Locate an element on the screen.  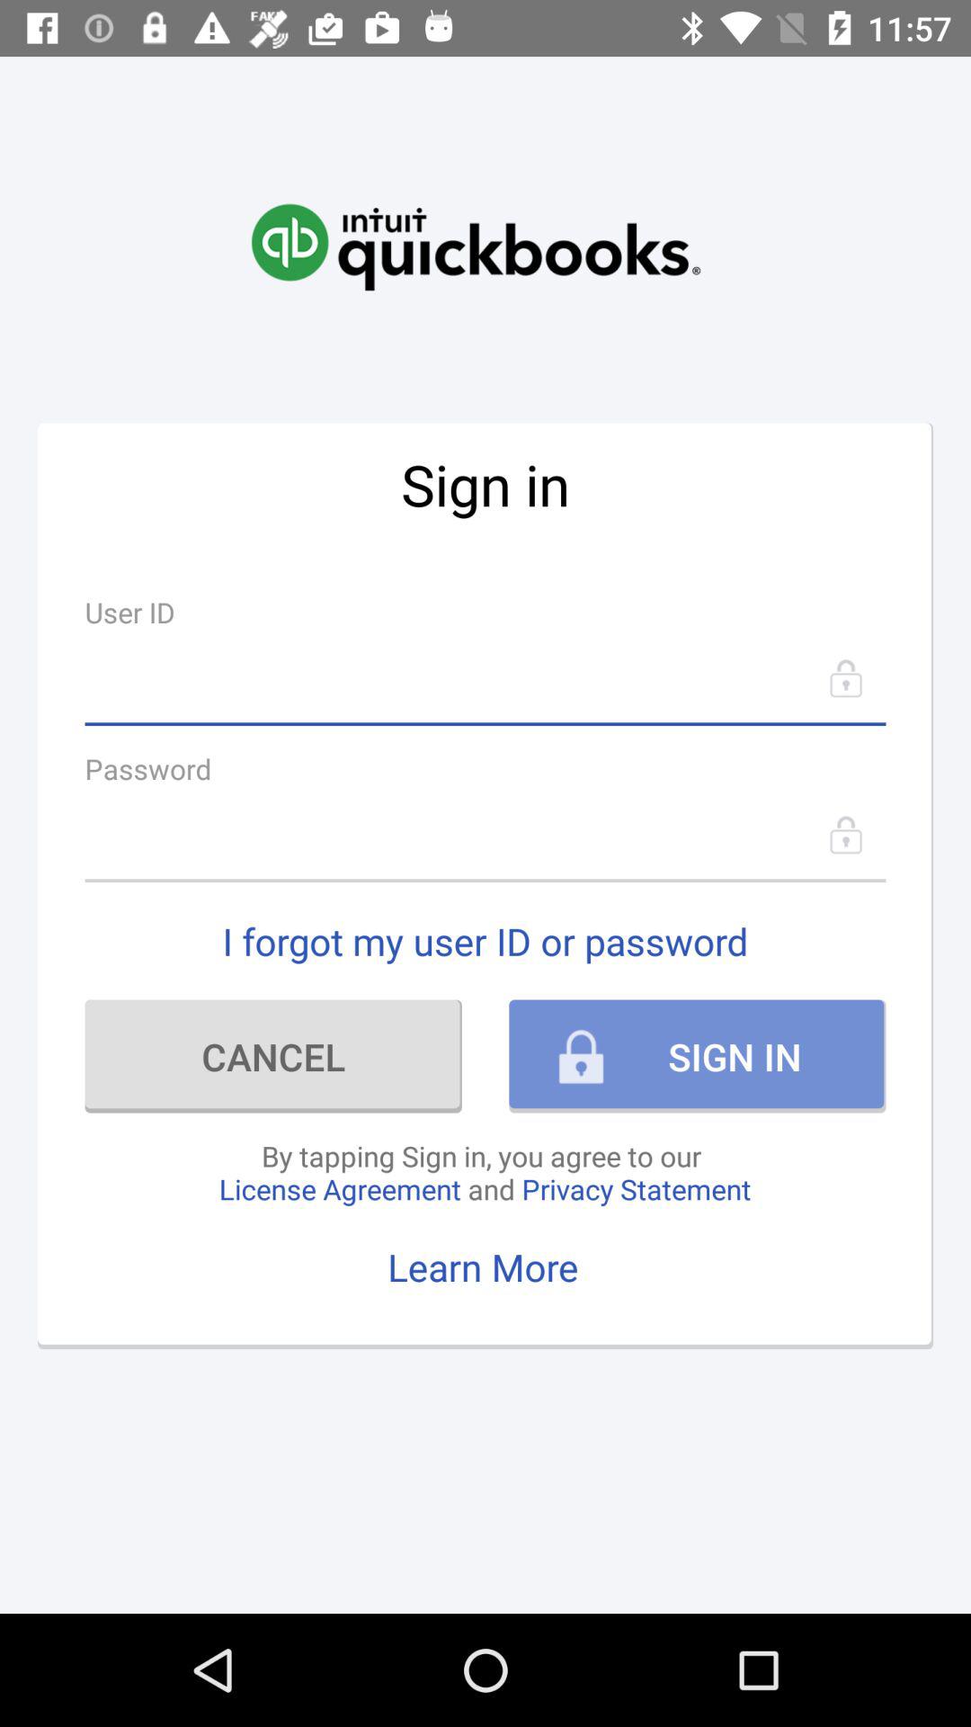
open the icon below cancel item is located at coordinates (485, 1172).